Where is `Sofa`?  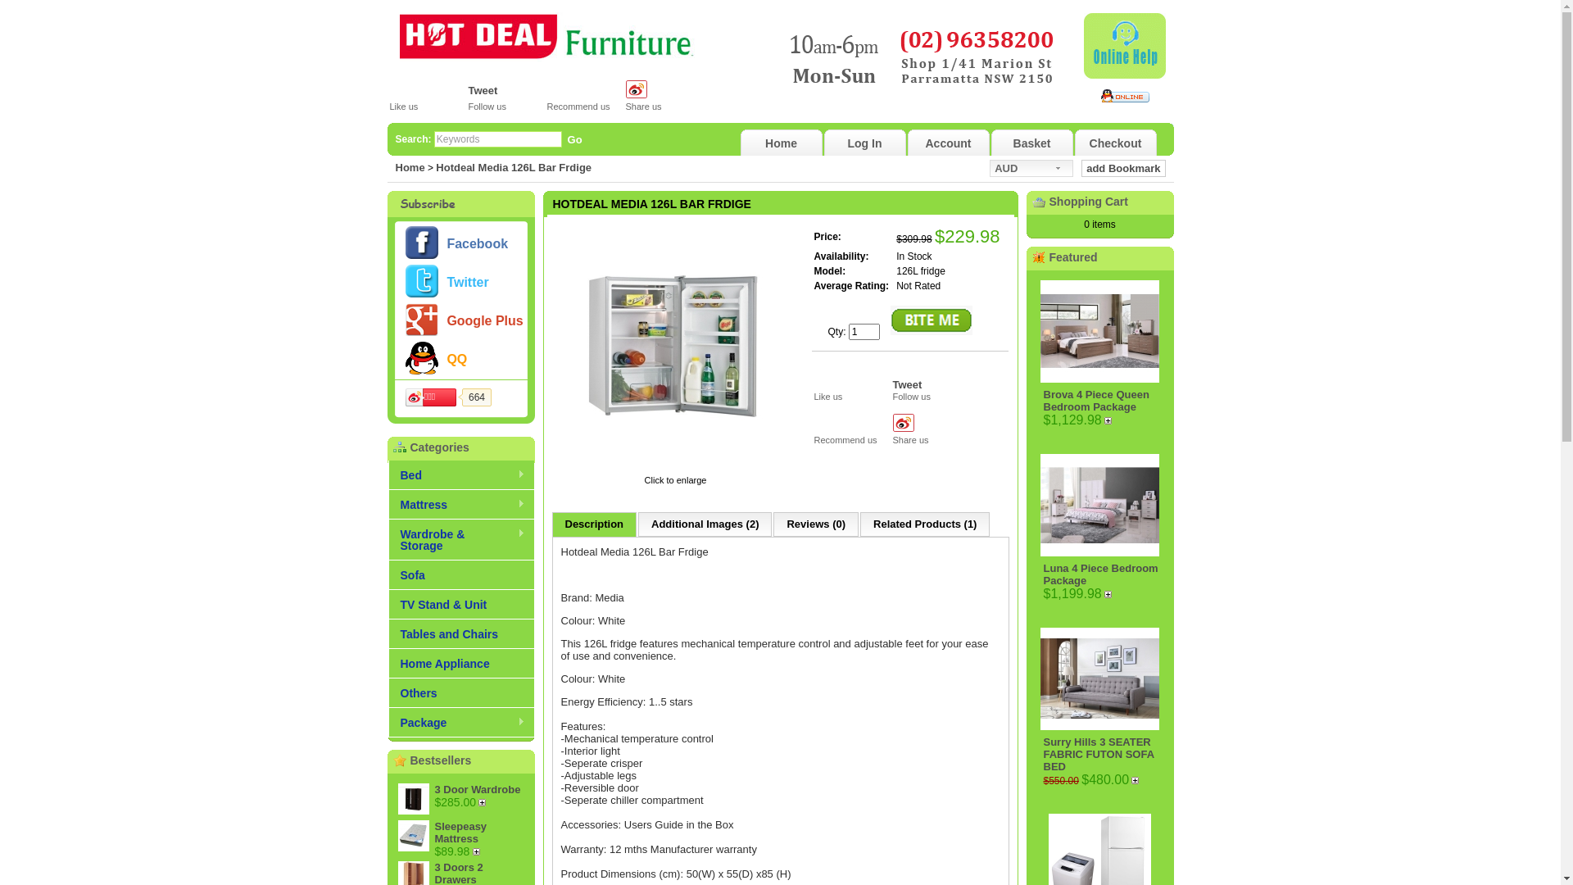 Sofa is located at coordinates (461, 575).